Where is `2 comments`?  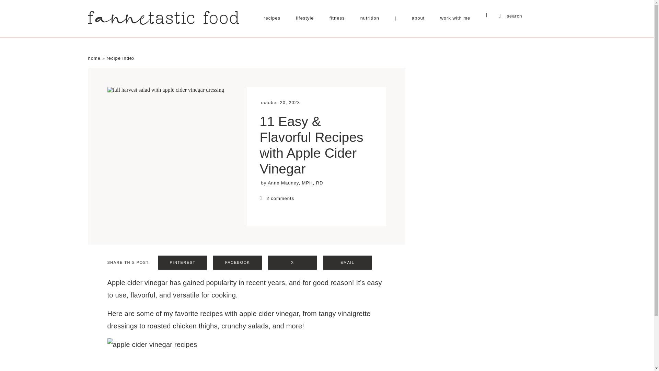
2 comments is located at coordinates (316, 198).